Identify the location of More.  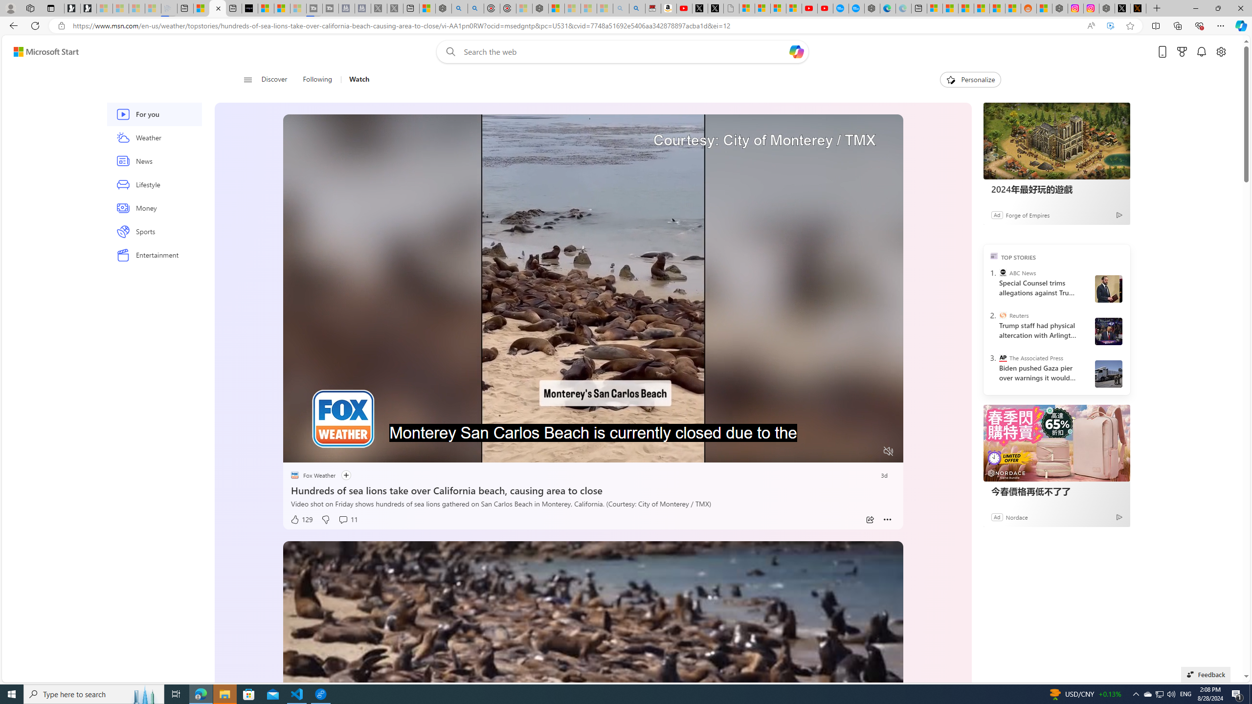
(887, 520).